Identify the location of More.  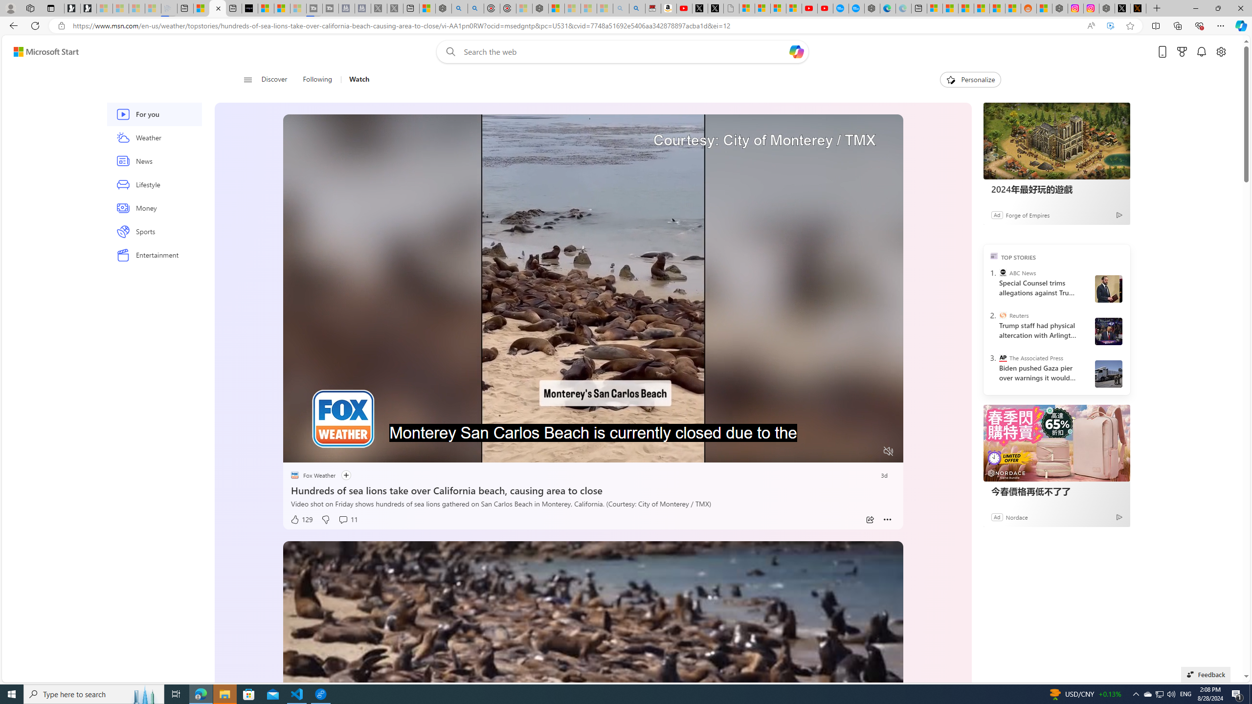
(887, 520).